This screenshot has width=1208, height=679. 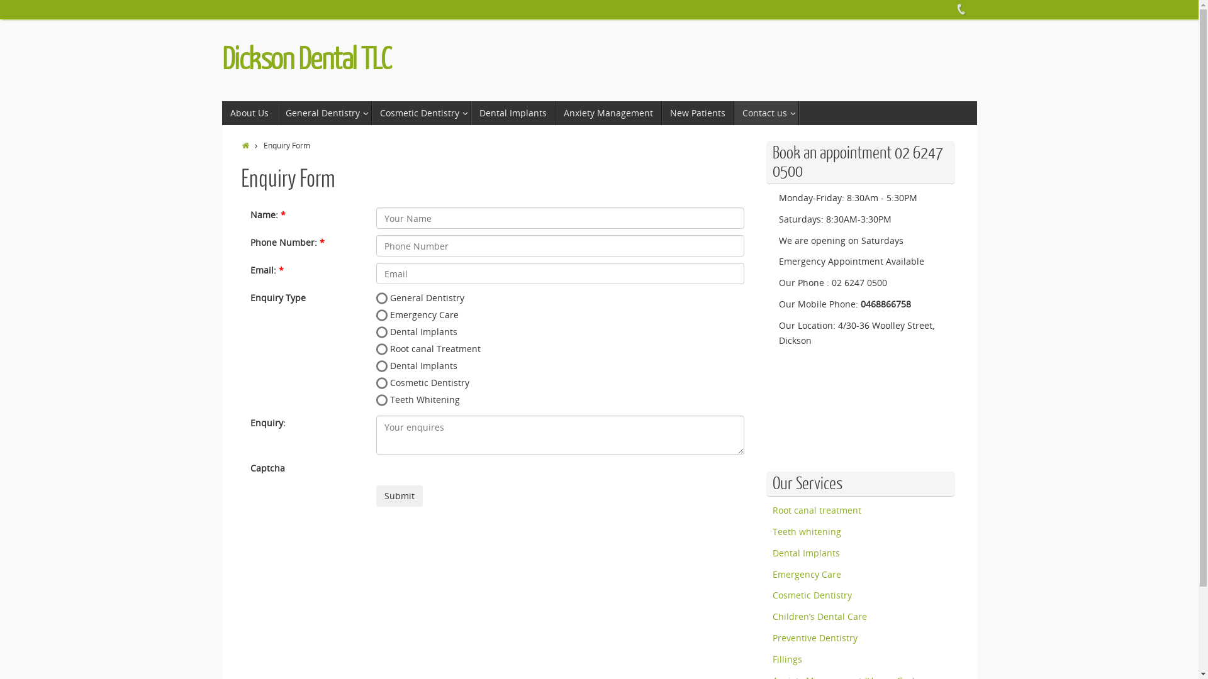 I want to click on Root canal treatment, so click(x=817, y=511).